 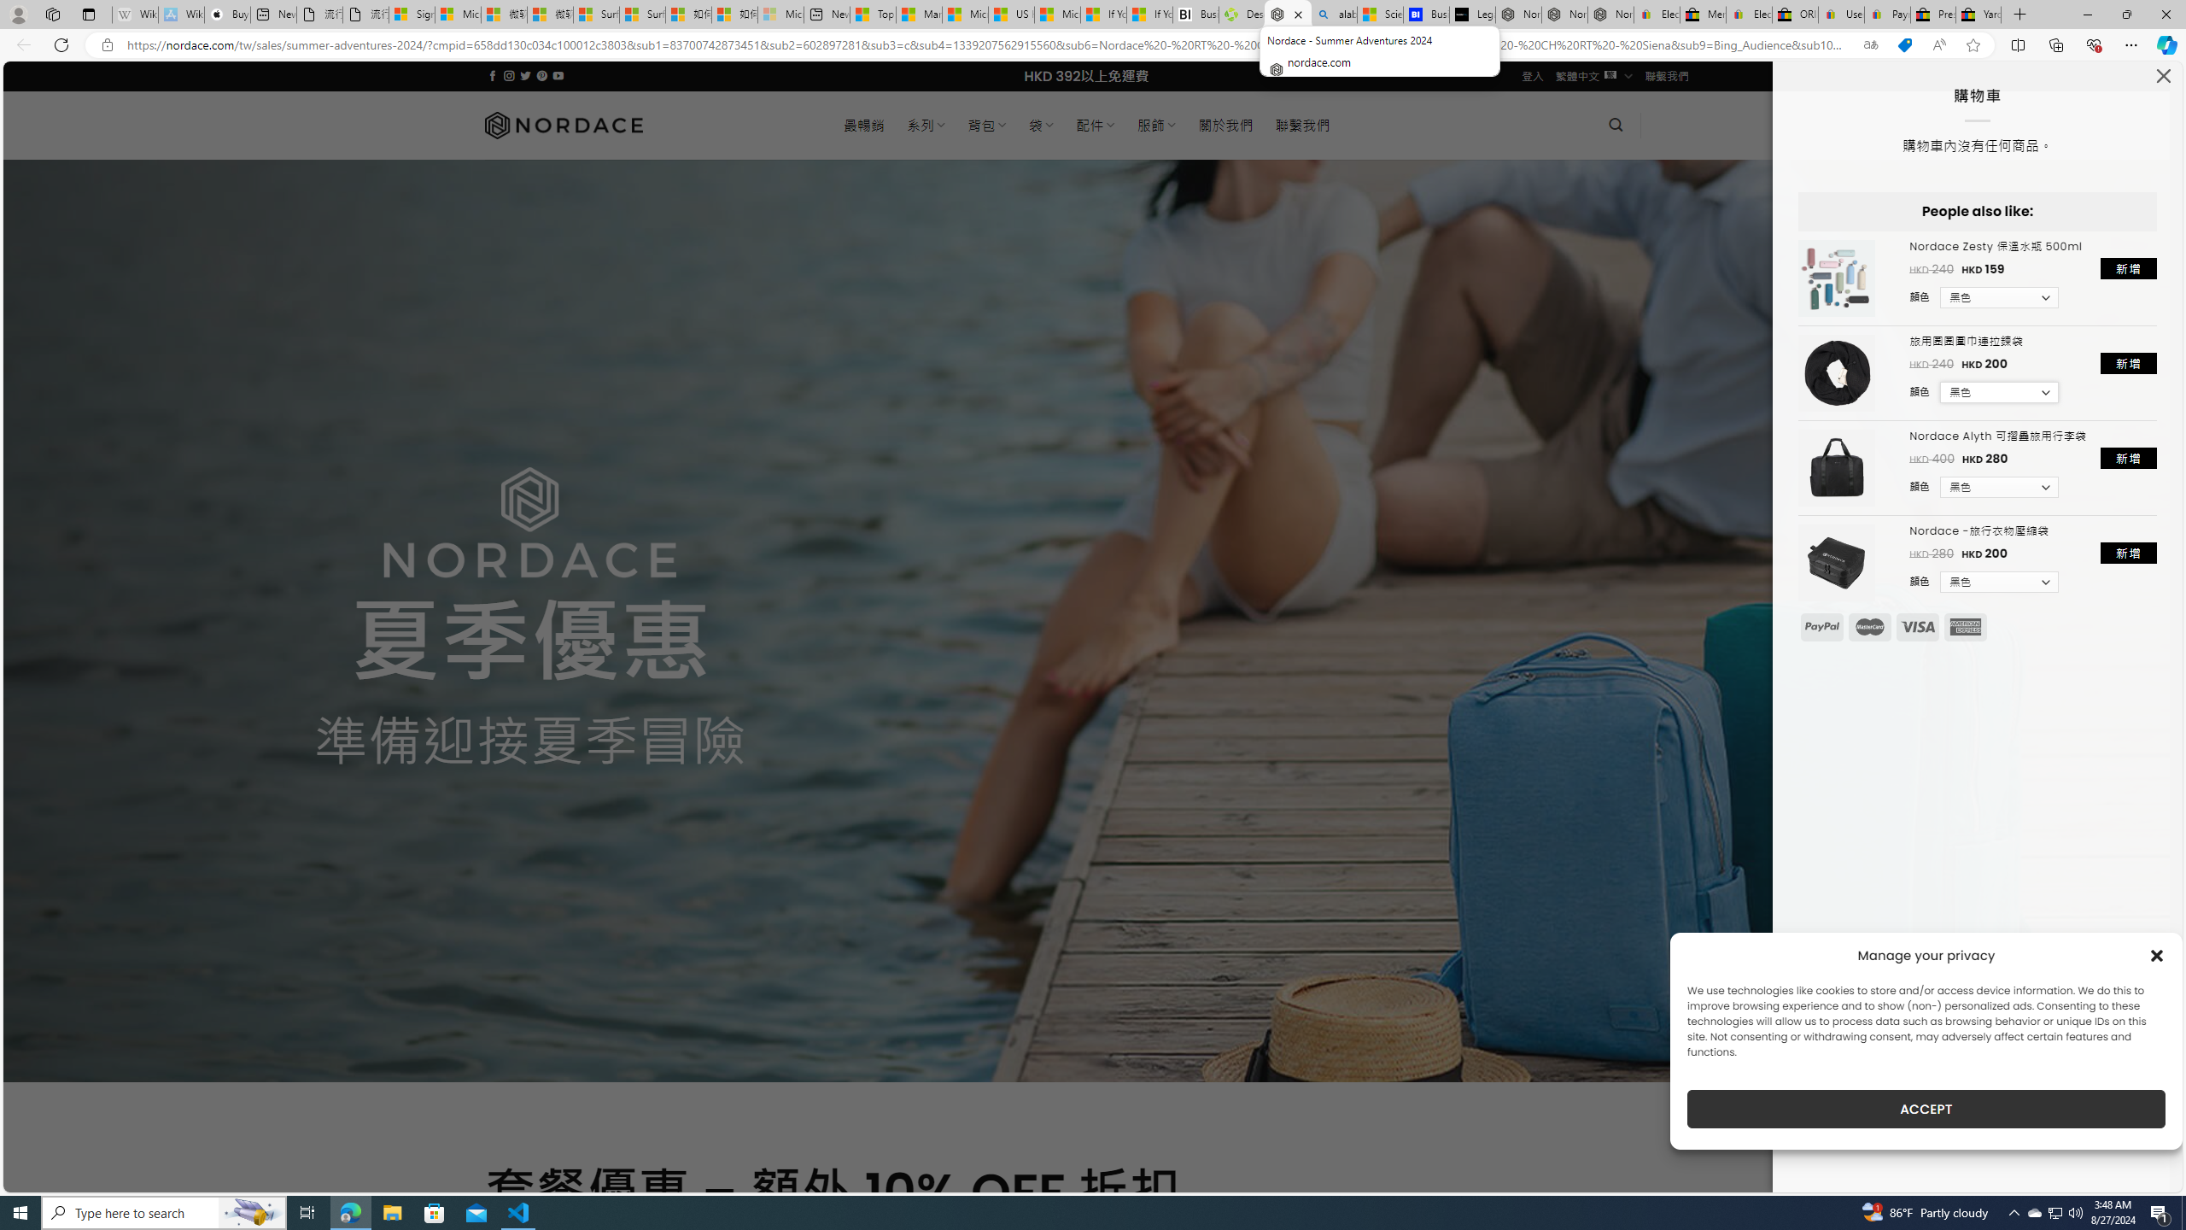 I want to click on Follow on Facebook, so click(x=492, y=75).